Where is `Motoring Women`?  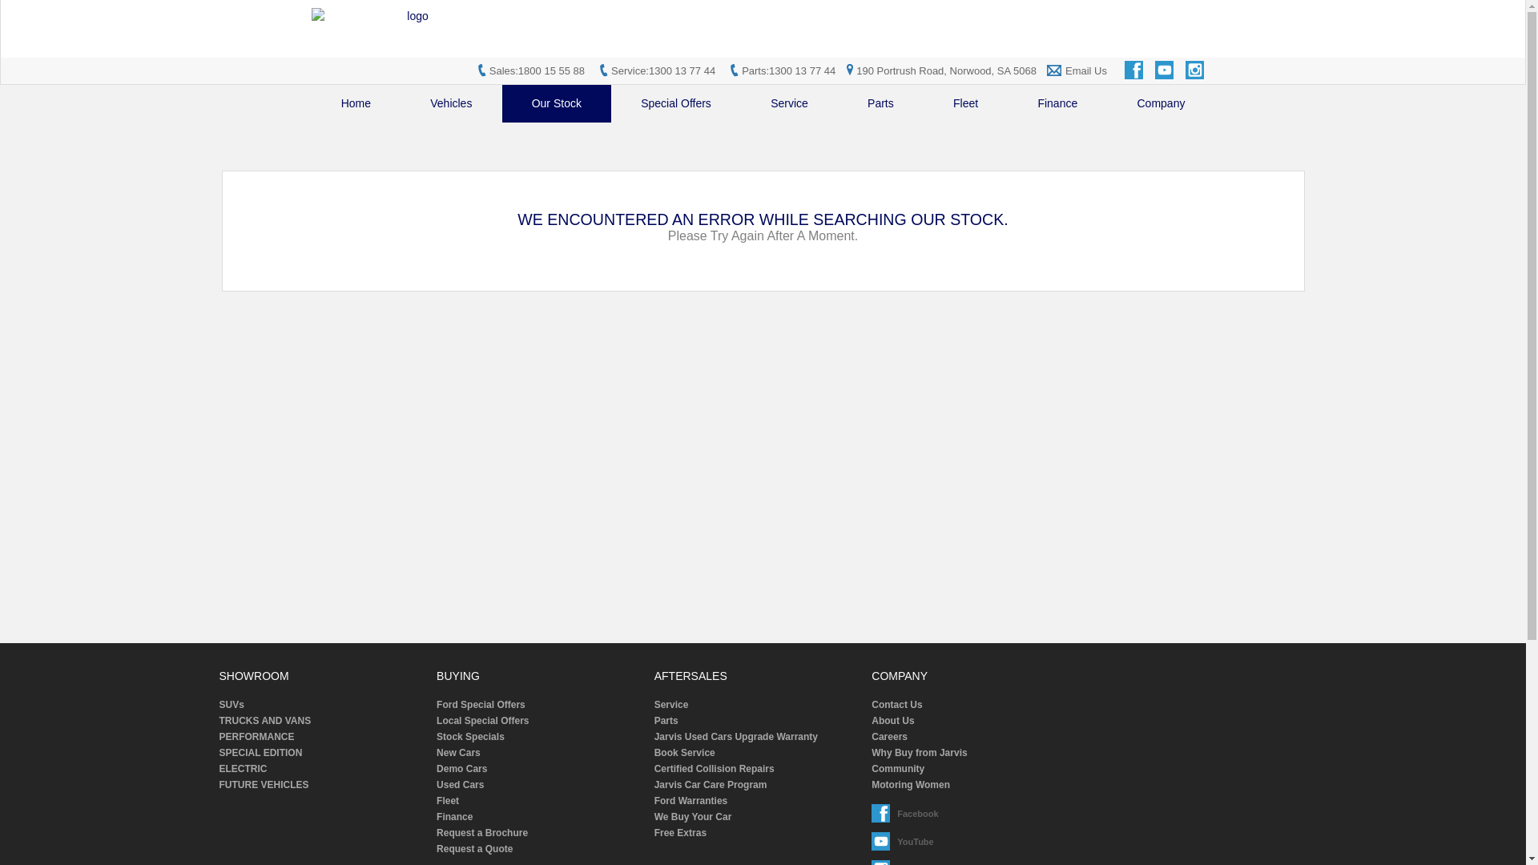
Motoring Women is located at coordinates (975, 785).